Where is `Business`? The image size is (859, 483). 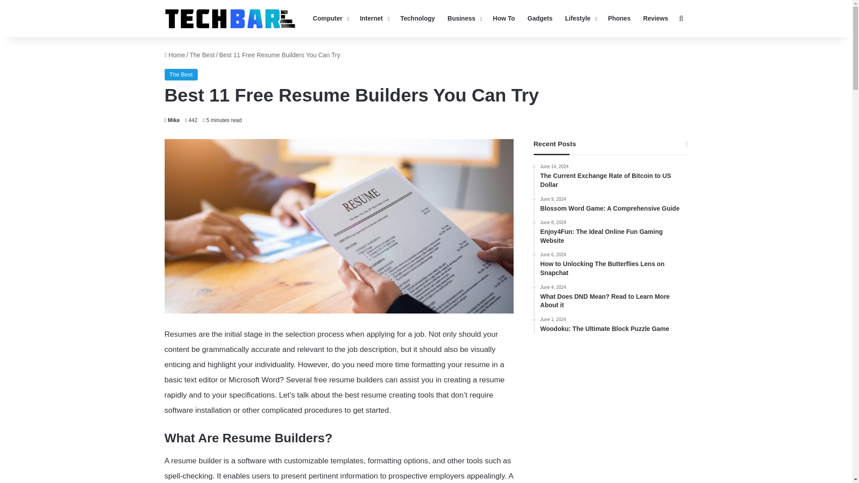
Business is located at coordinates (464, 19).